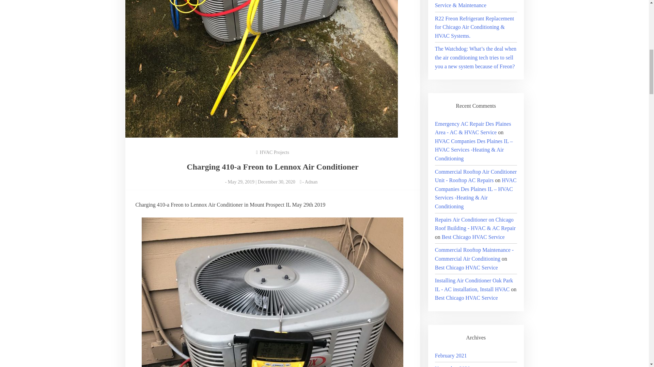  What do you see at coordinates (466, 267) in the screenshot?
I see `Best Chicago HVAC Service` at bounding box center [466, 267].